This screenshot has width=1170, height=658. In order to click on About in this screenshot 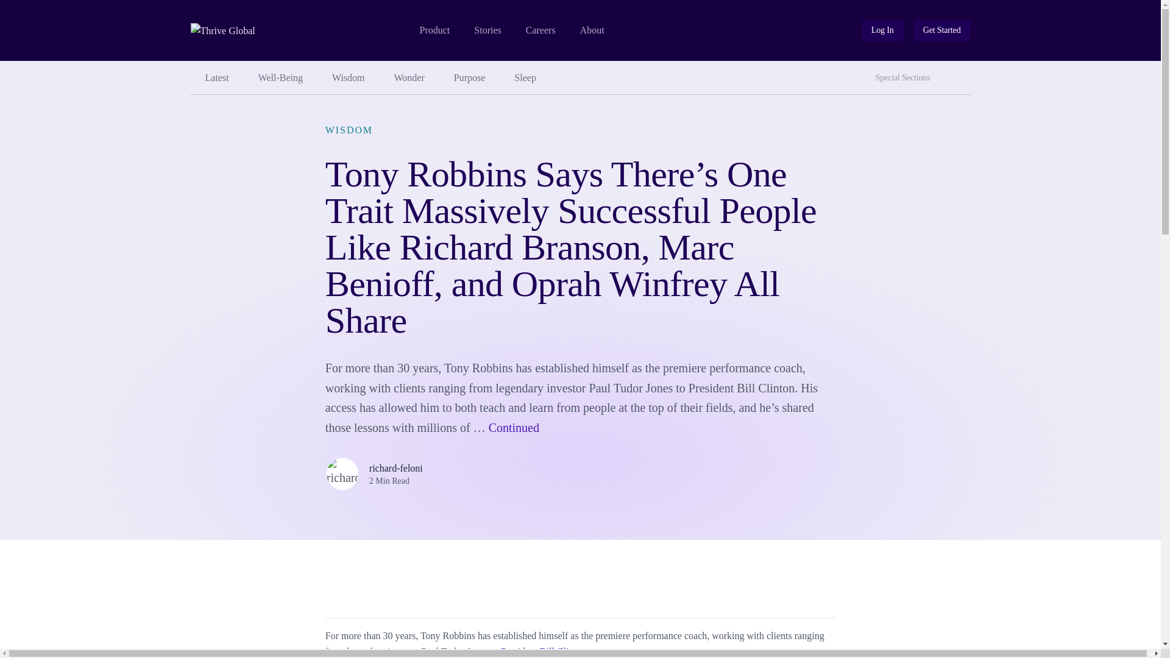, I will do `click(906, 78)`.